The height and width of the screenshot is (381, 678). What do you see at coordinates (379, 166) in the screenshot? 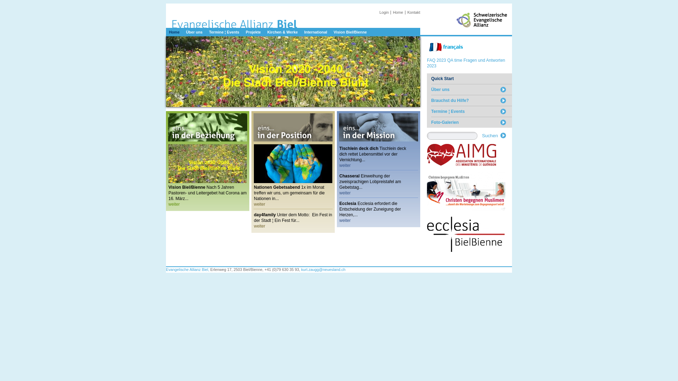
I see `weiter` at bounding box center [379, 166].